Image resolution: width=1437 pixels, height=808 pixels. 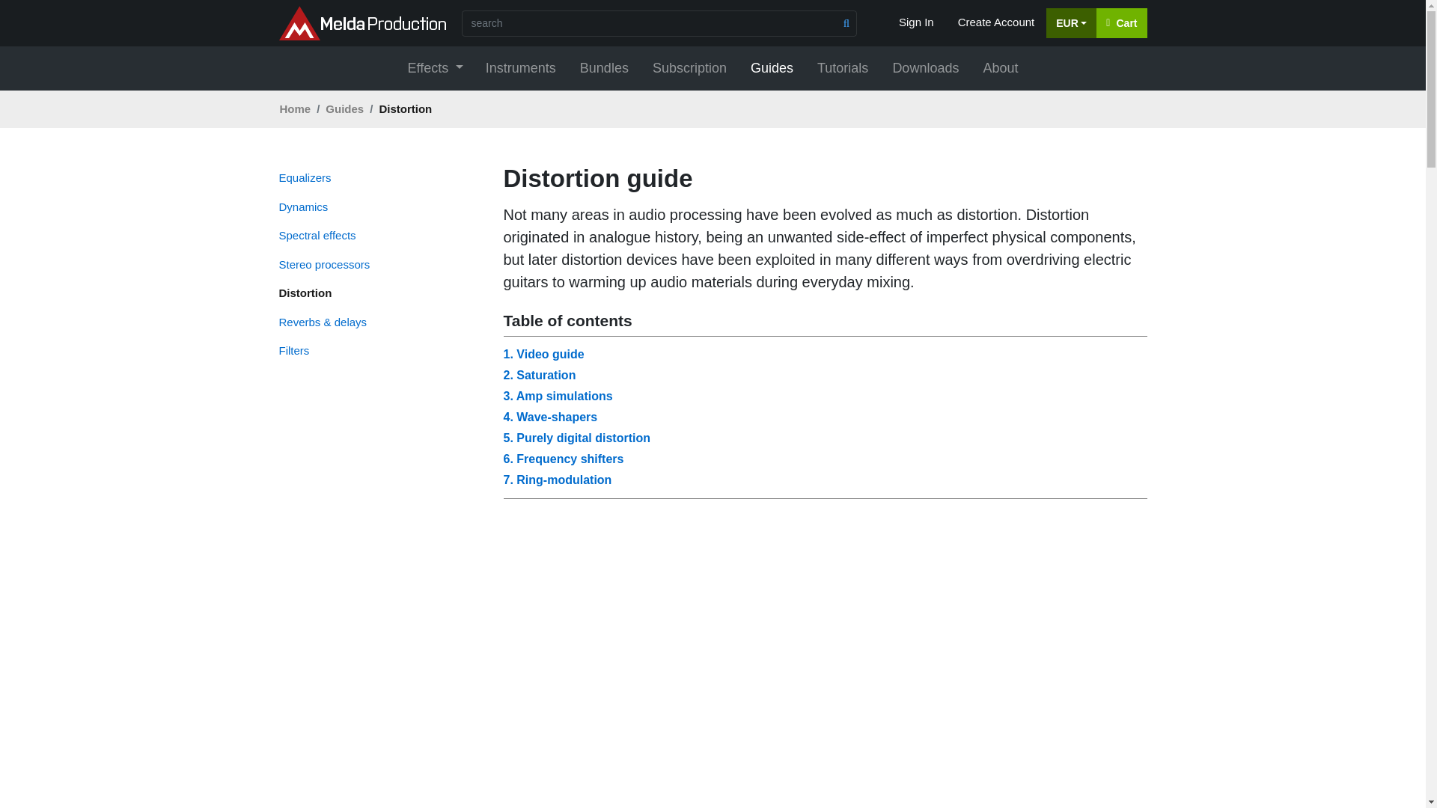 I want to click on EUR, so click(x=1070, y=22).